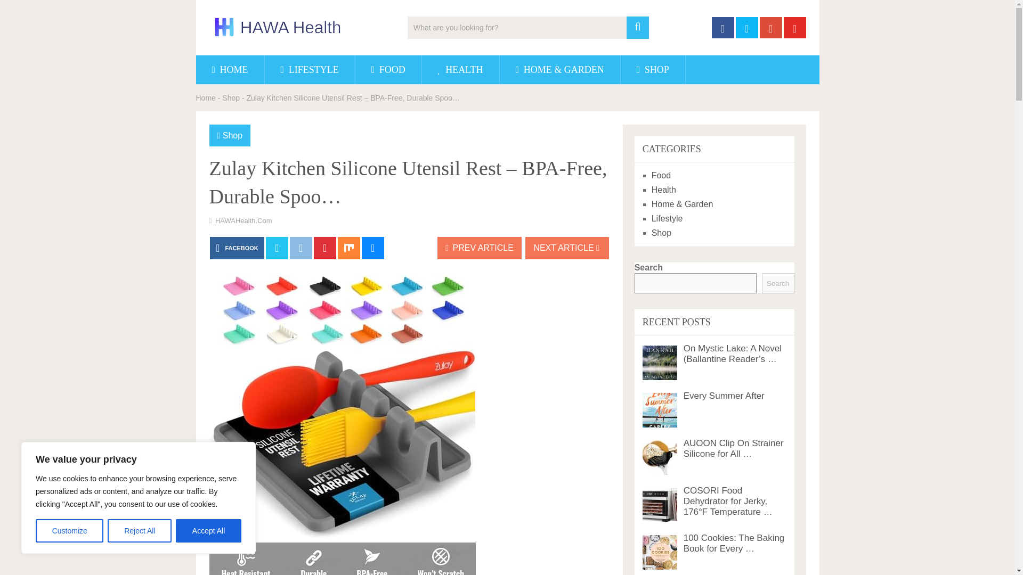  I want to click on NEXT ARTICLE, so click(567, 248).